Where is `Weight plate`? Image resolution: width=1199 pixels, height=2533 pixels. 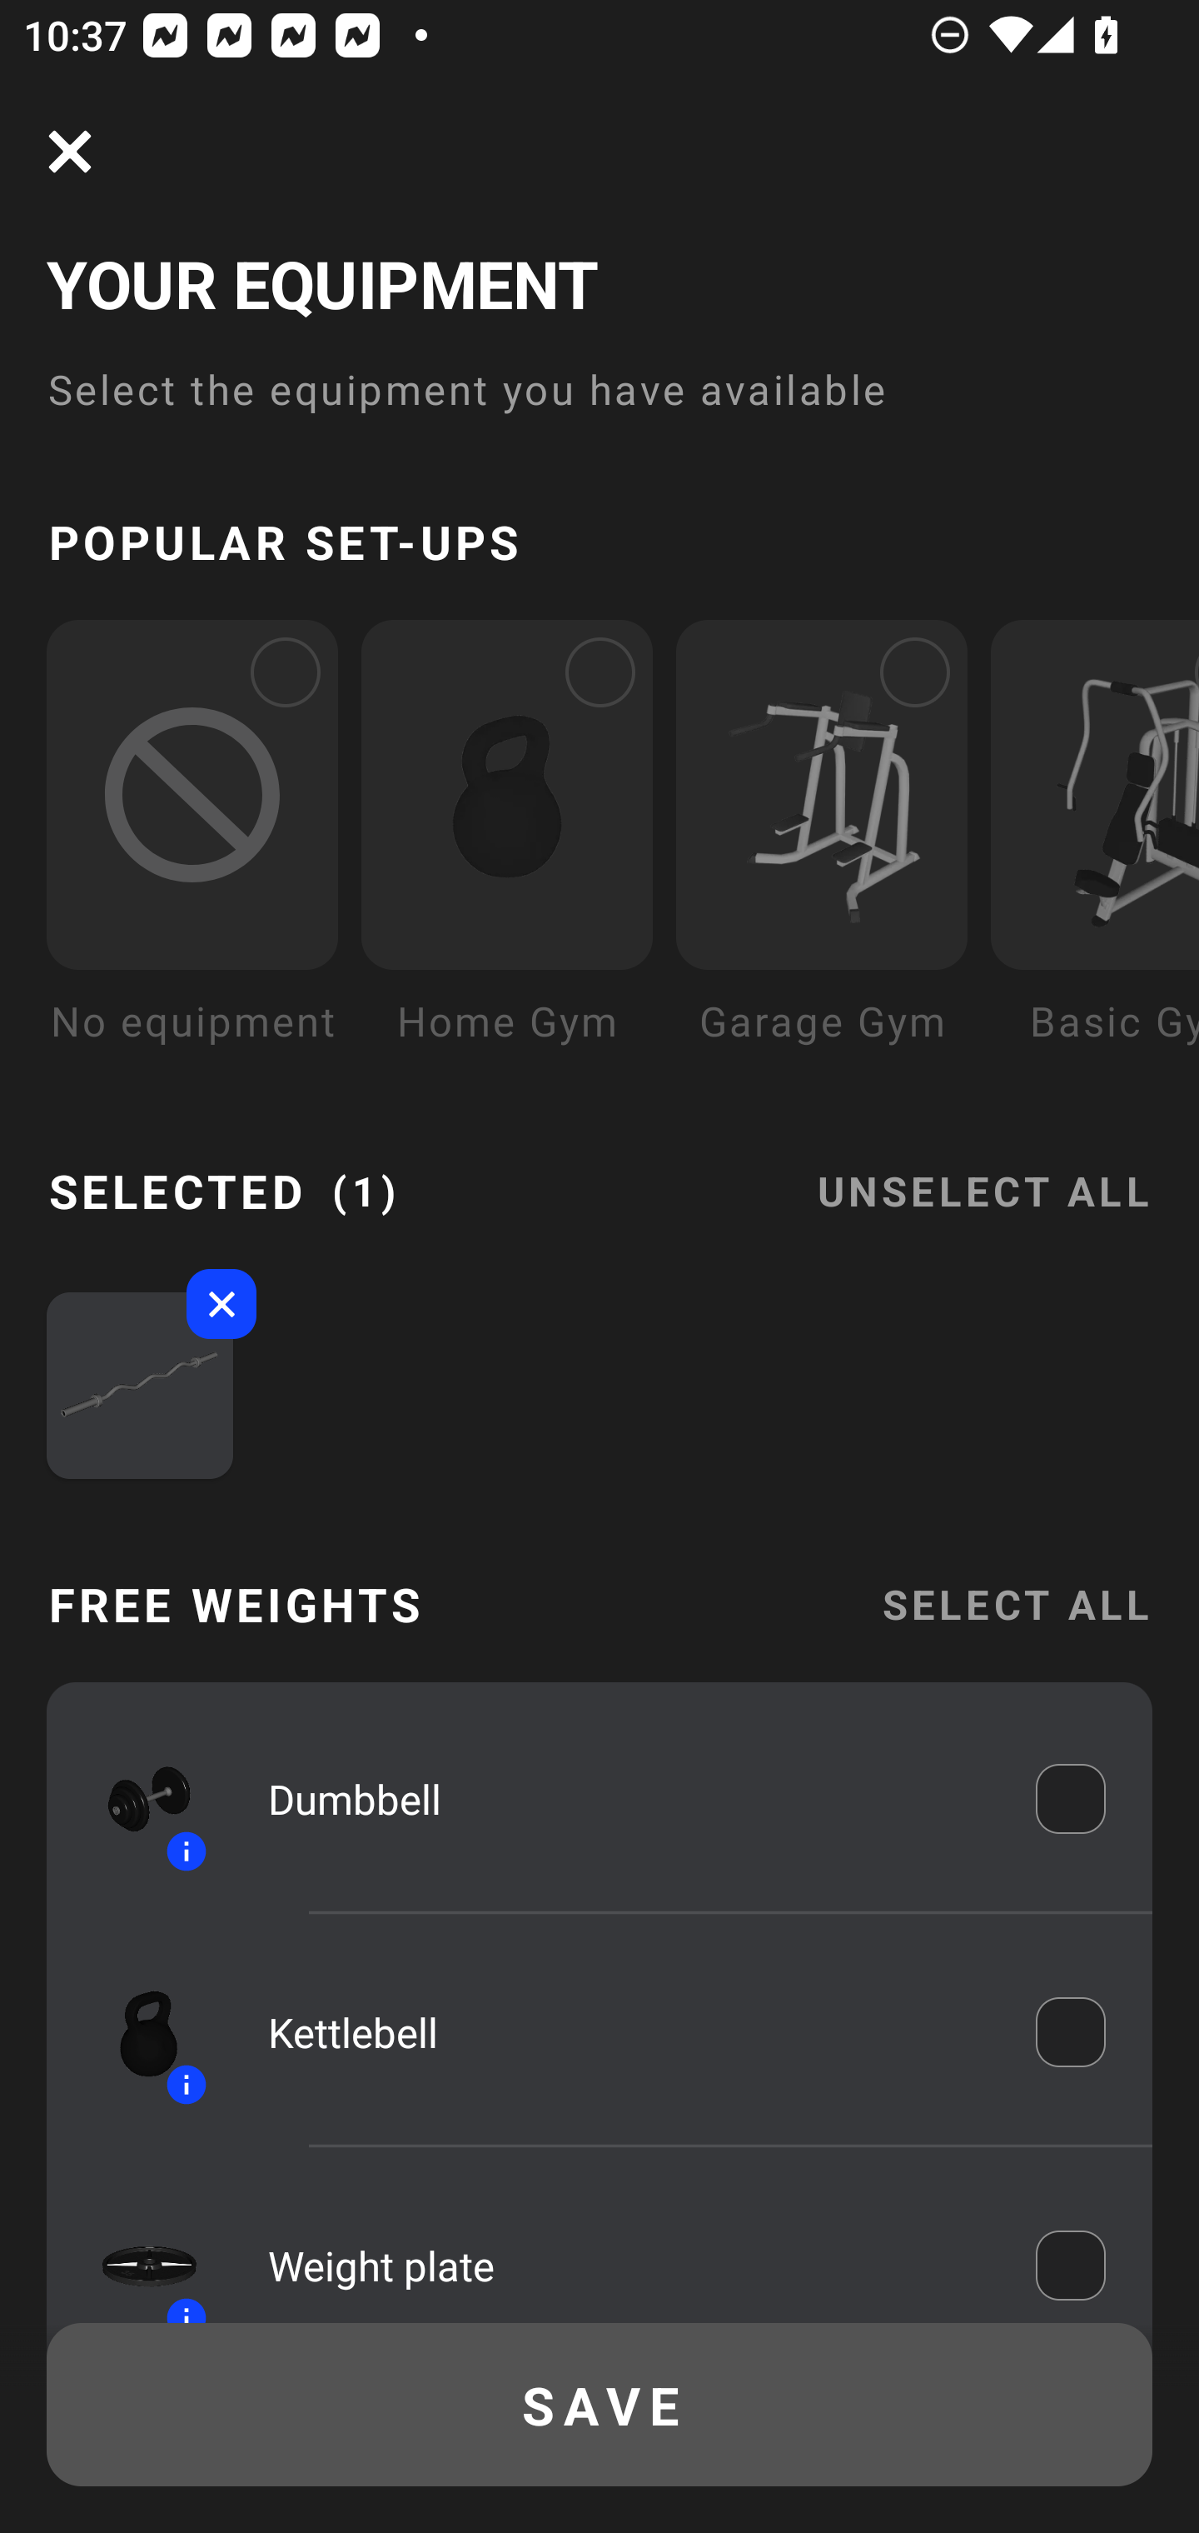
Weight plate is located at coordinates (629, 2259).